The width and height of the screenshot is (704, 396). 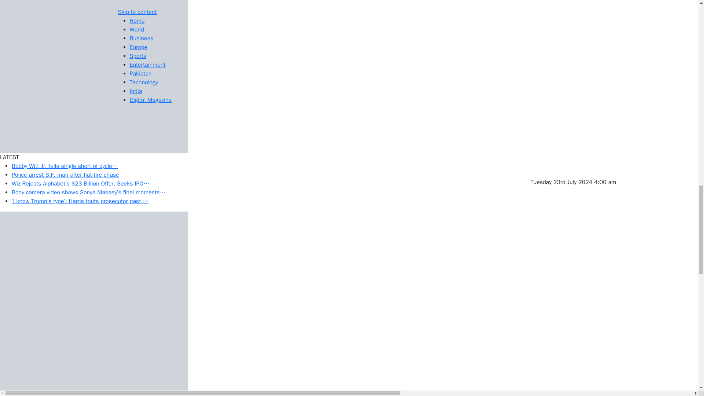 I want to click on Entertainment, so click(x=147, y=65).